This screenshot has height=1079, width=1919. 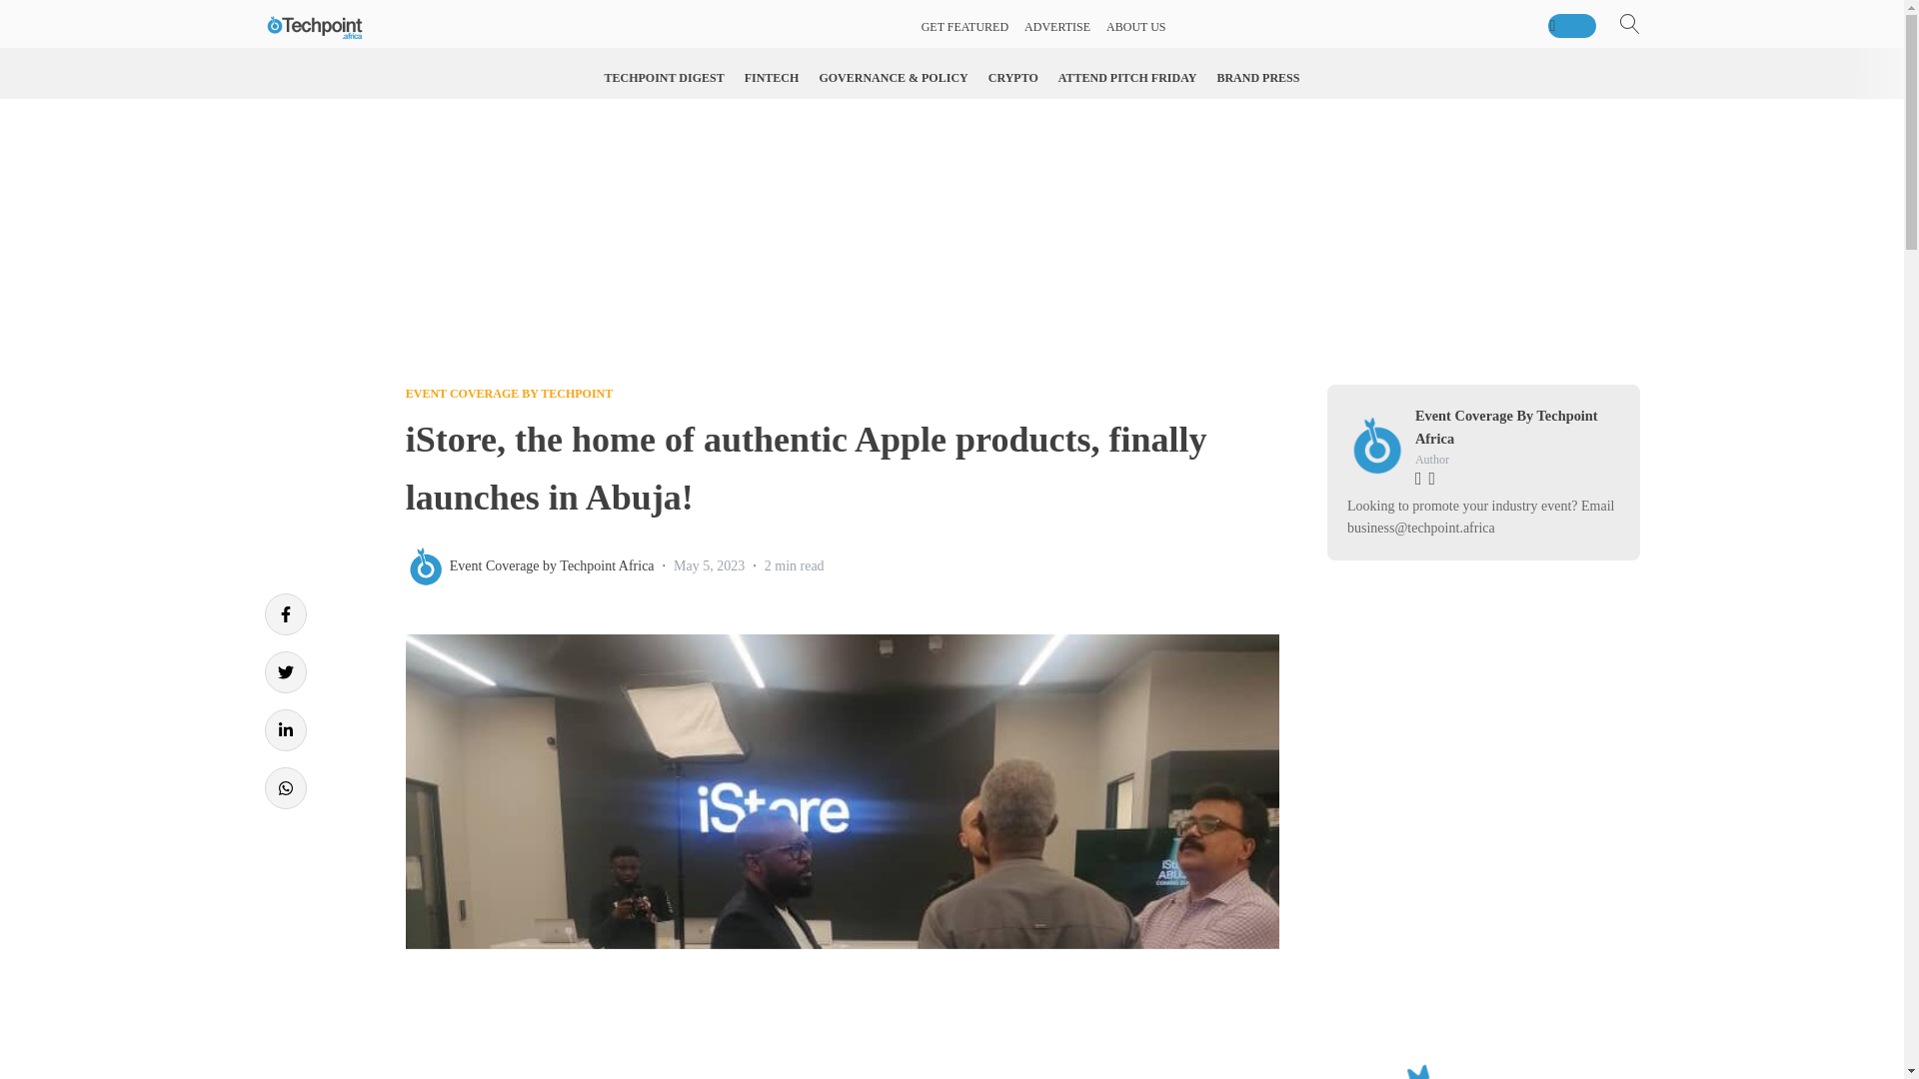 I want to click on Share on Whatsapp, so click(x=284, y=787).